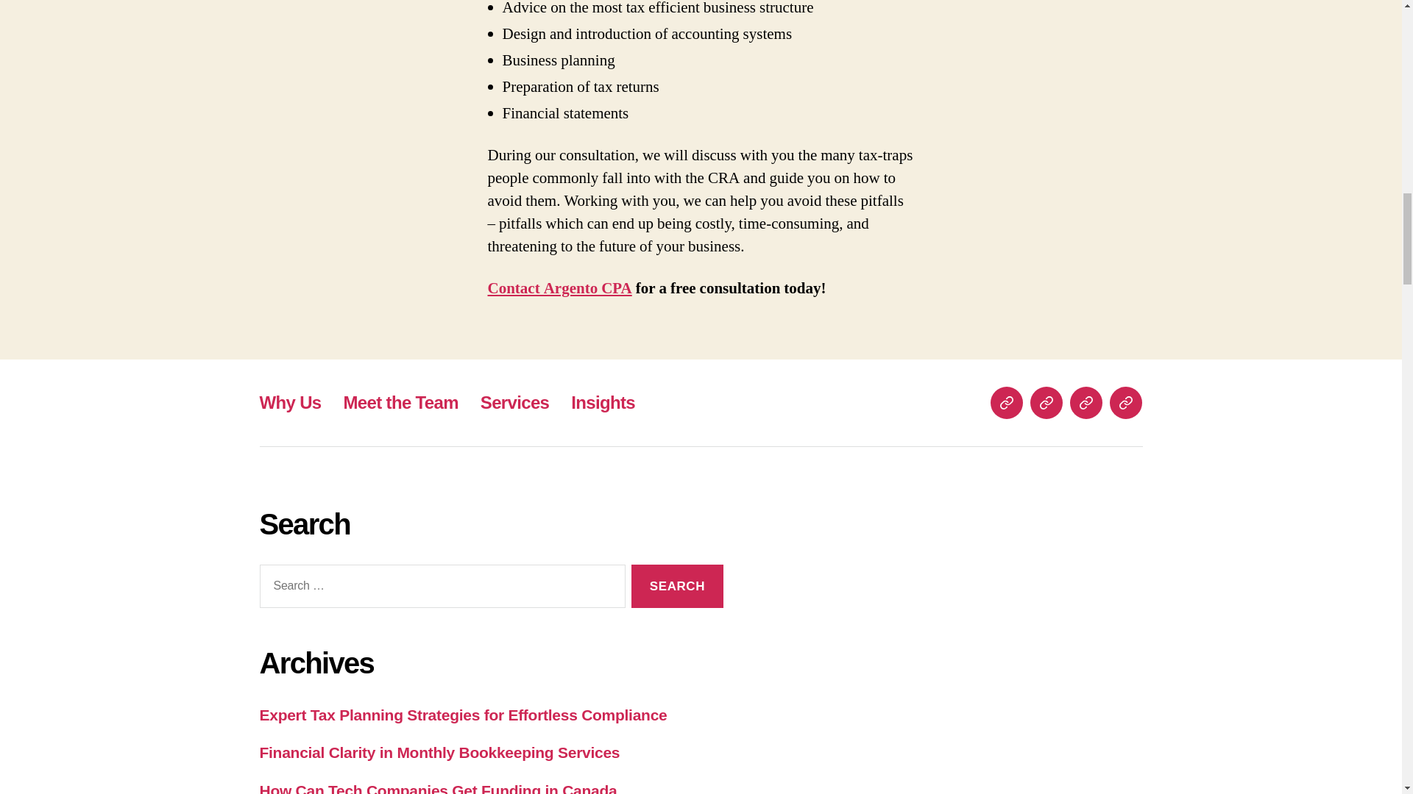  Describe the element at coordinates (1125, 403) in the screenshot. I see `Contact` at that location.